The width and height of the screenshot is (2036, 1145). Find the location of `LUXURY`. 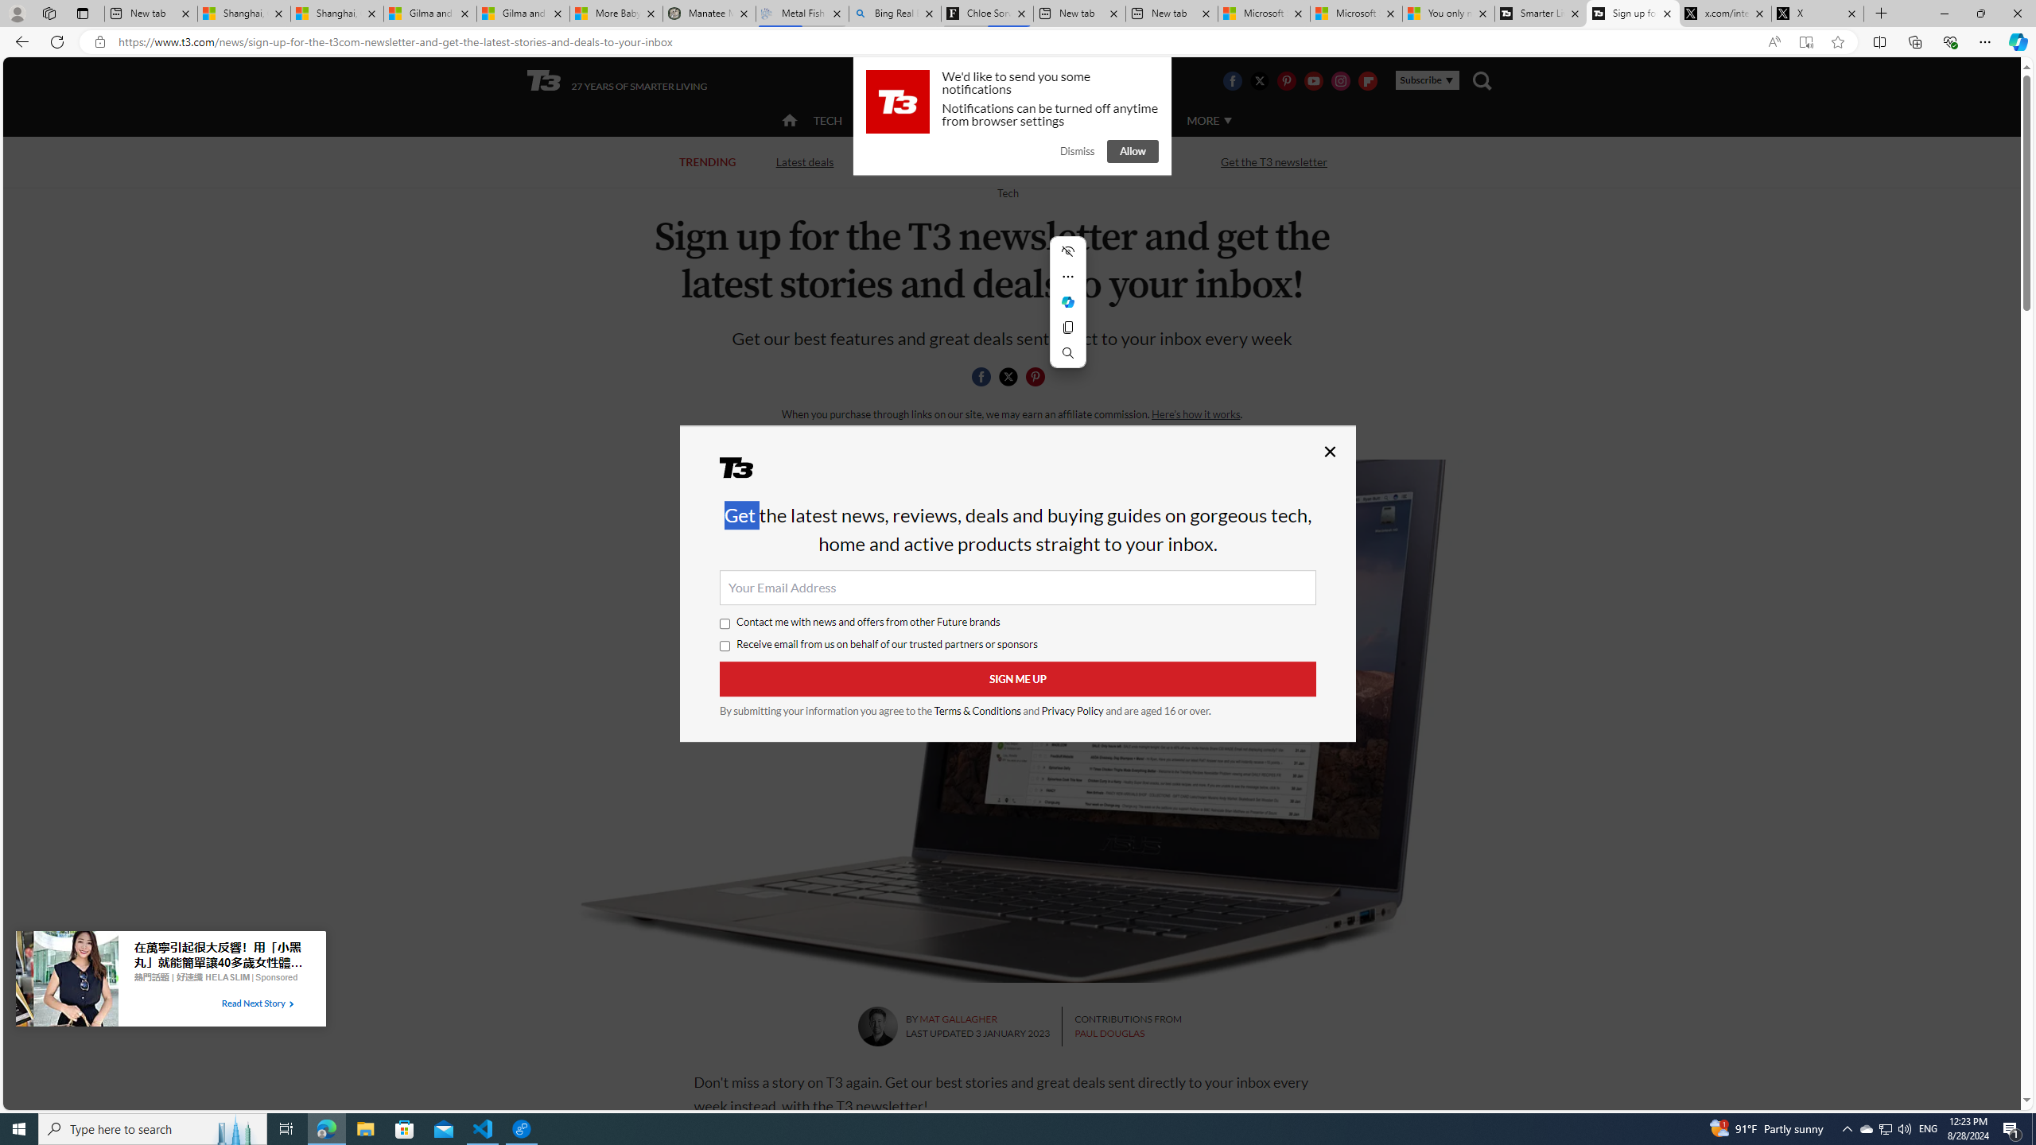

LUXURY is located at coordinates (1070, 119).